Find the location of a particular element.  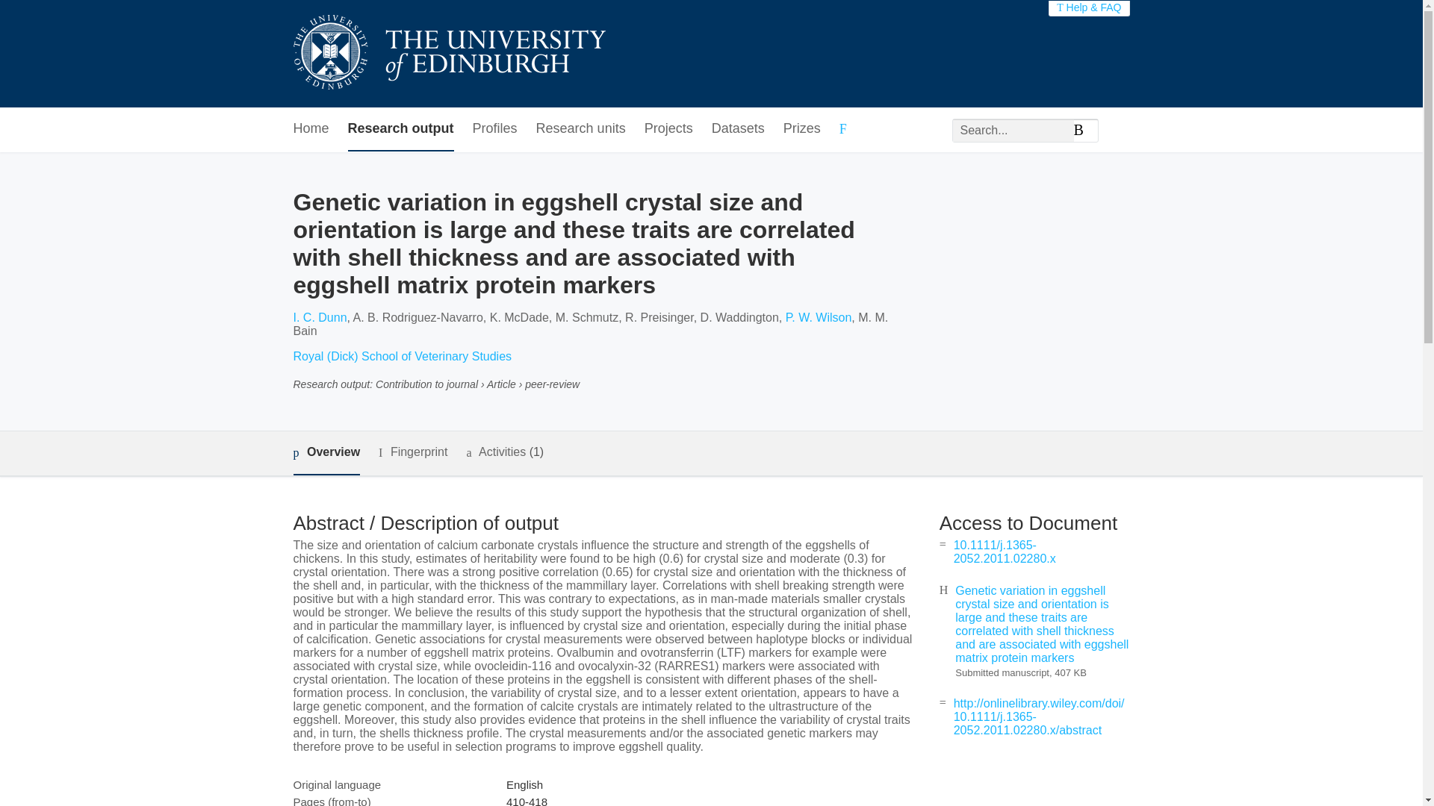

Fingerprint is located at coordinates (412, 452).